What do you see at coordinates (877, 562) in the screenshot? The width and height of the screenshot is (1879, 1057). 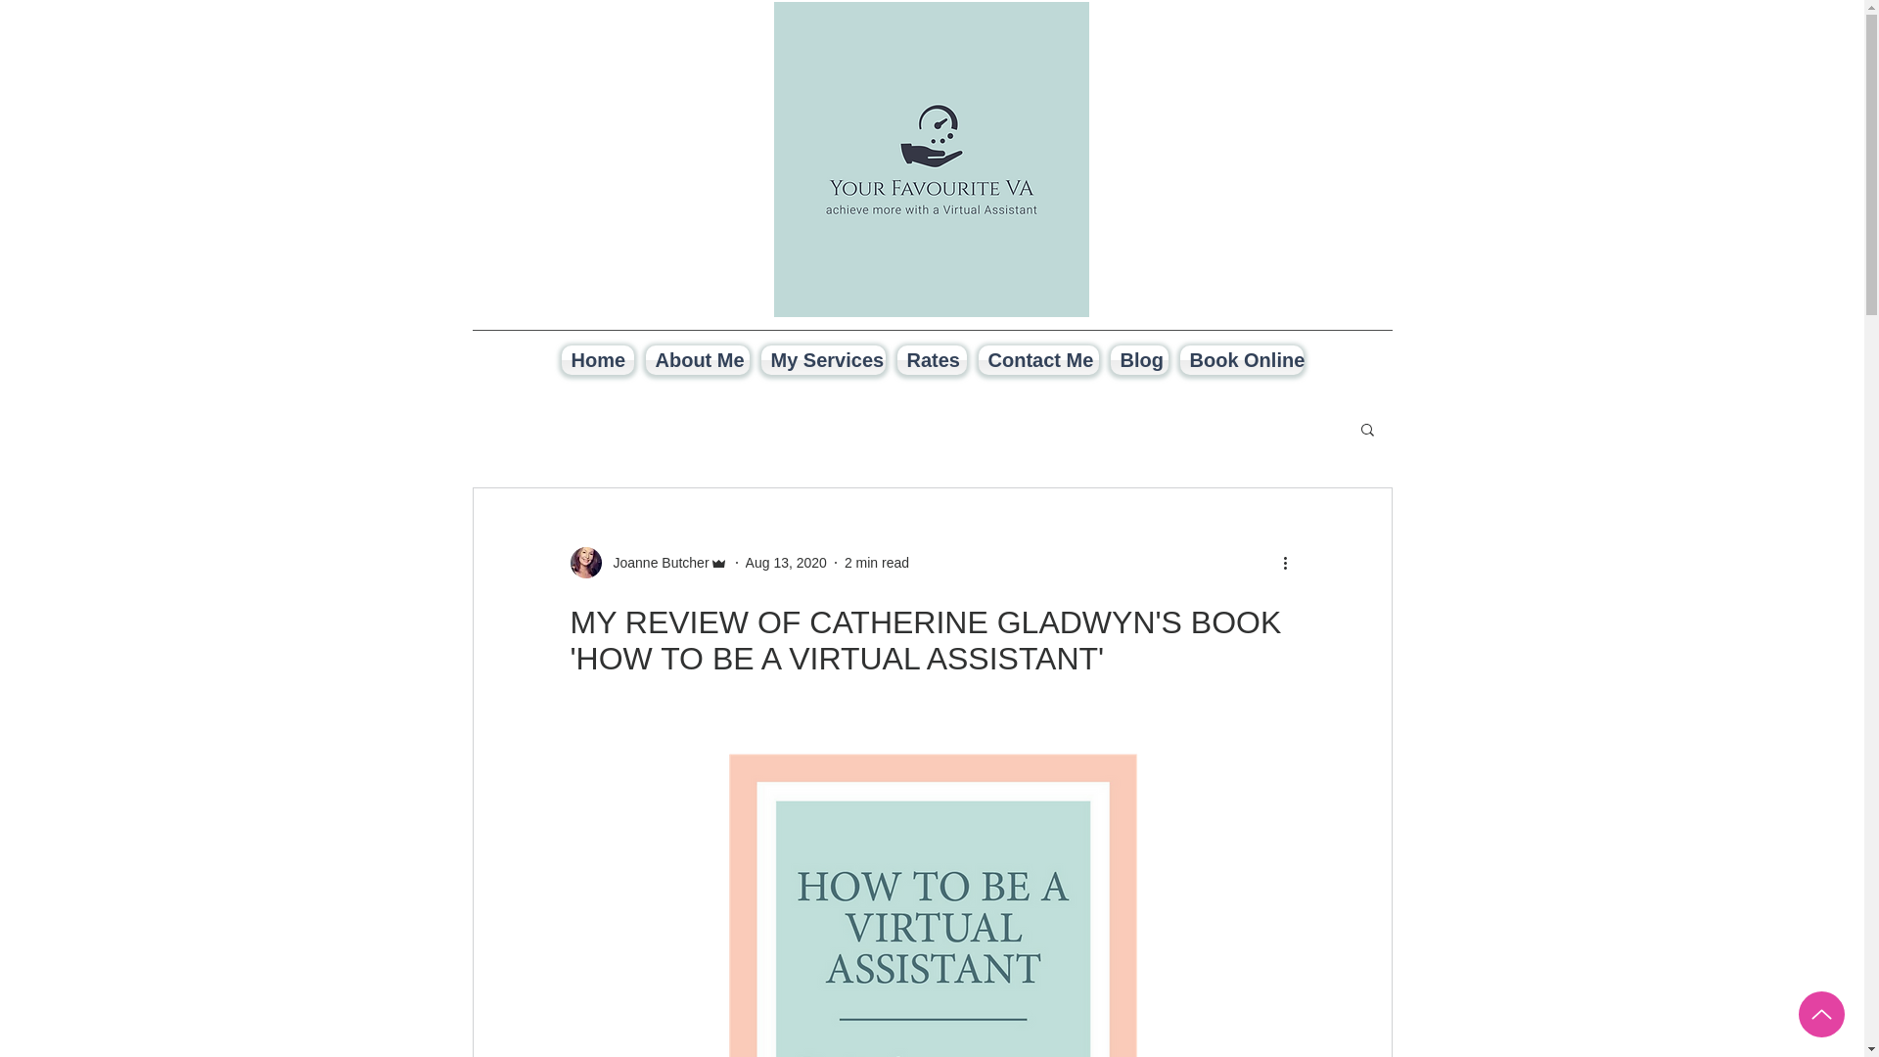 I see `2 min read` at bounding box center [877, 562].